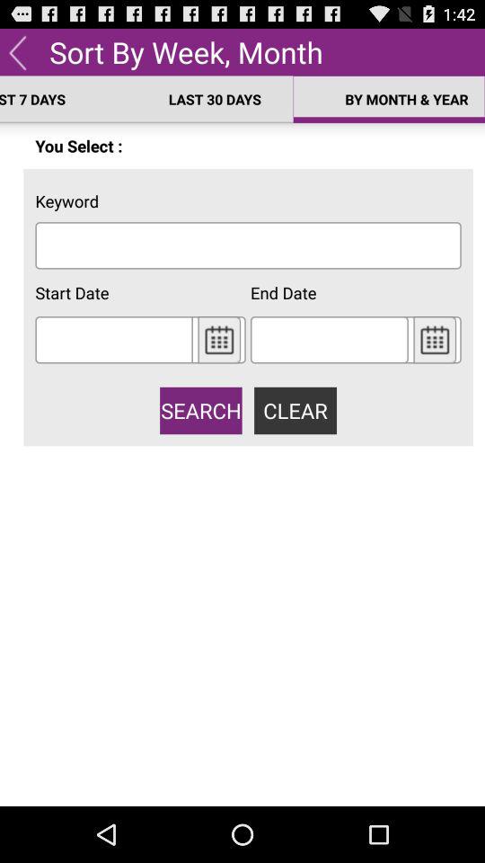 The width and height of the screenshot is (485, 863). I want to click on search for keyword, so click(248, 245).